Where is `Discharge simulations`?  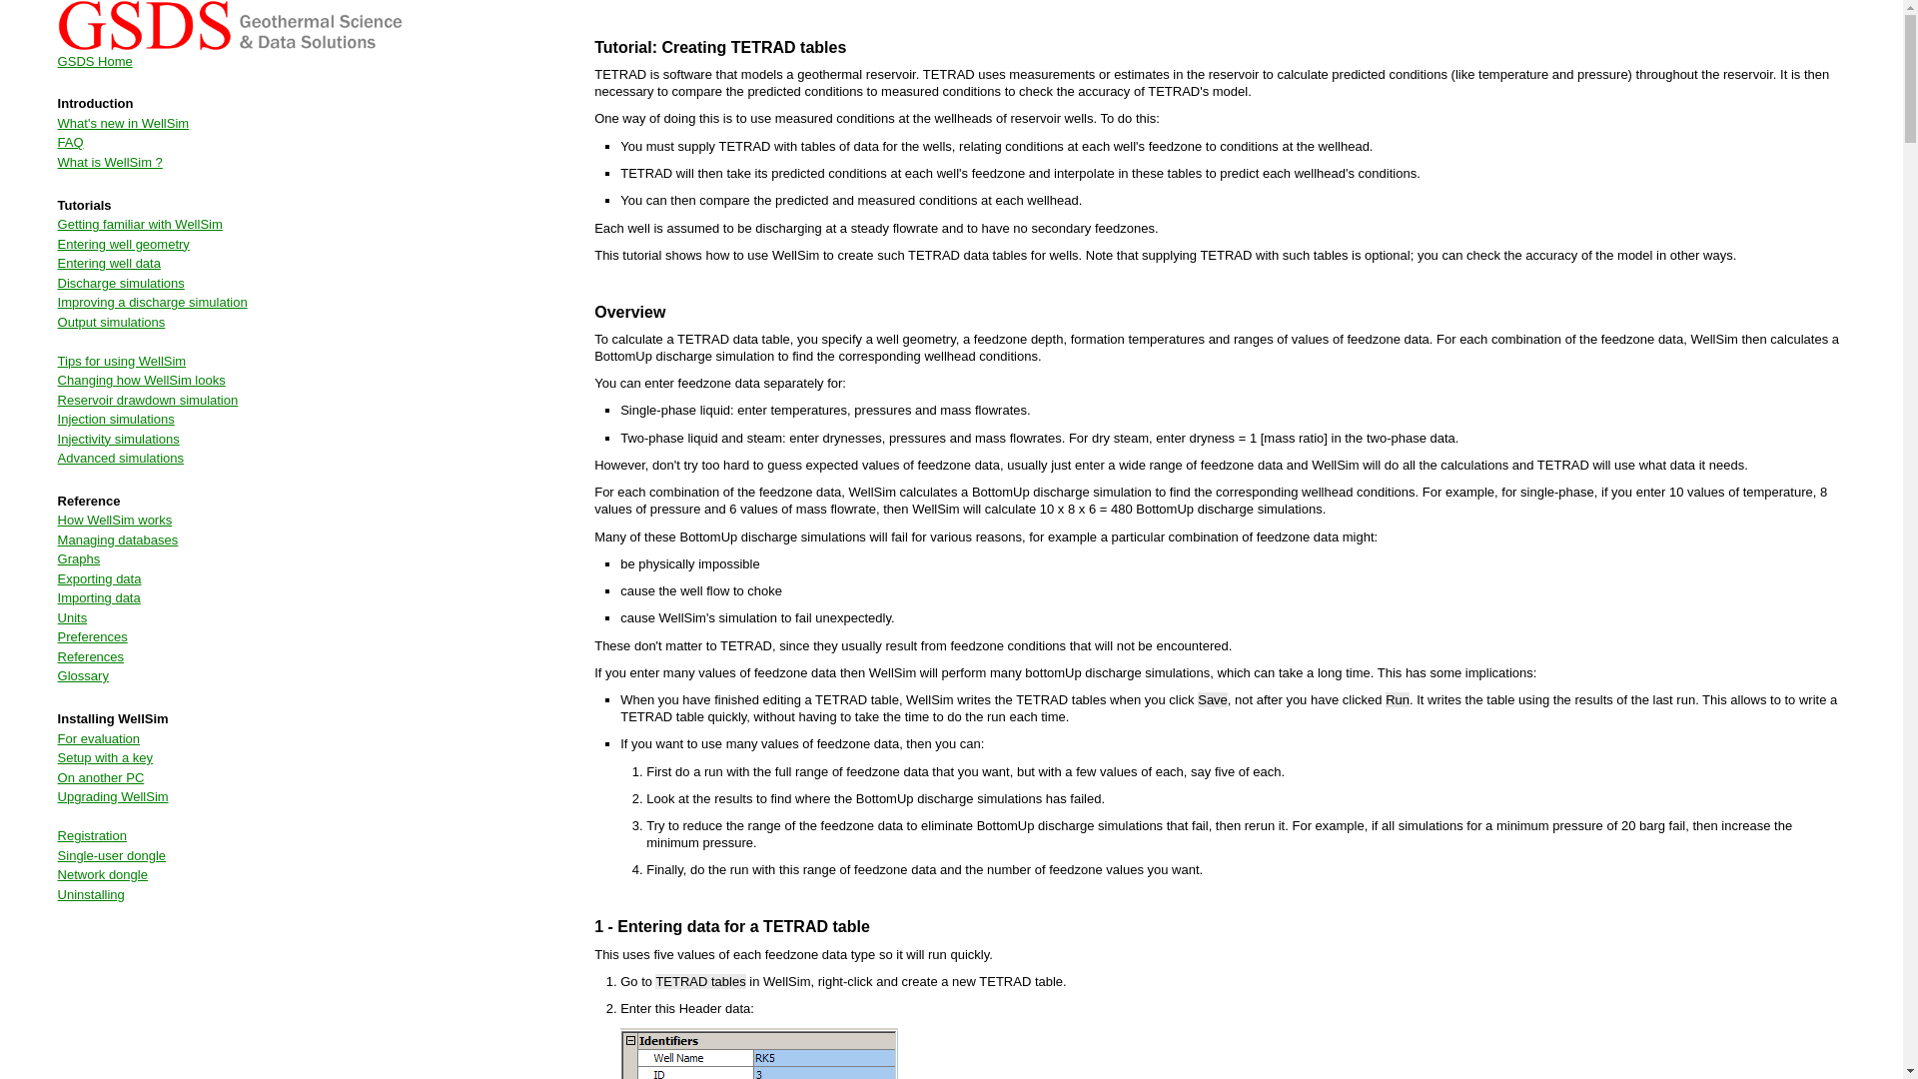 Discharge simulations is located at coordinates (120, 283).